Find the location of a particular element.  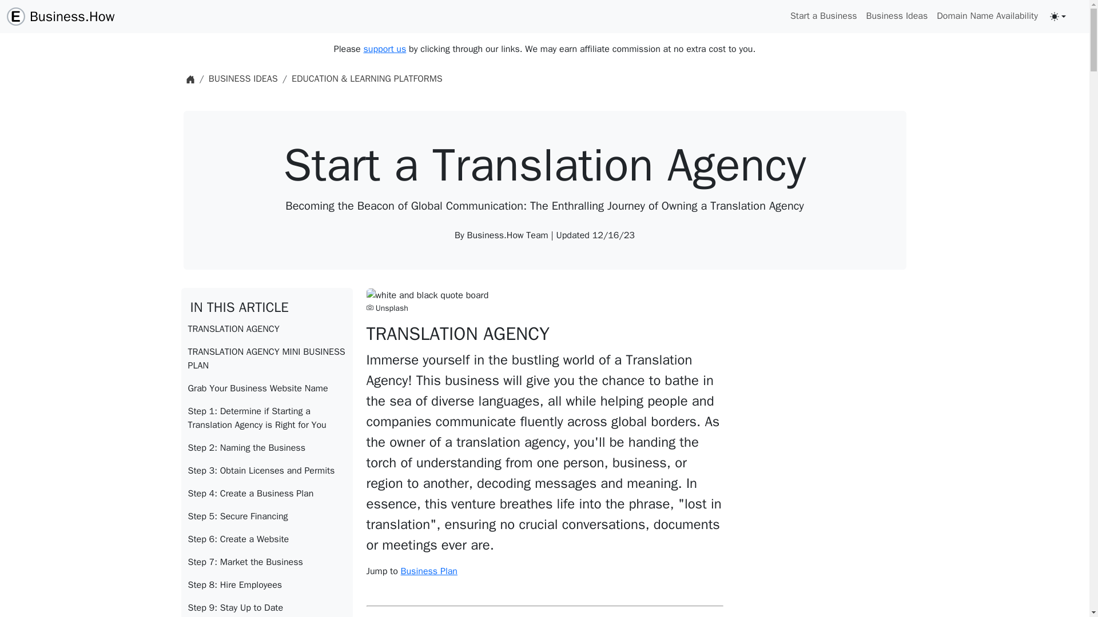

Step 3: Obtain Licenses and Permits is located at coordinates (266, 470).